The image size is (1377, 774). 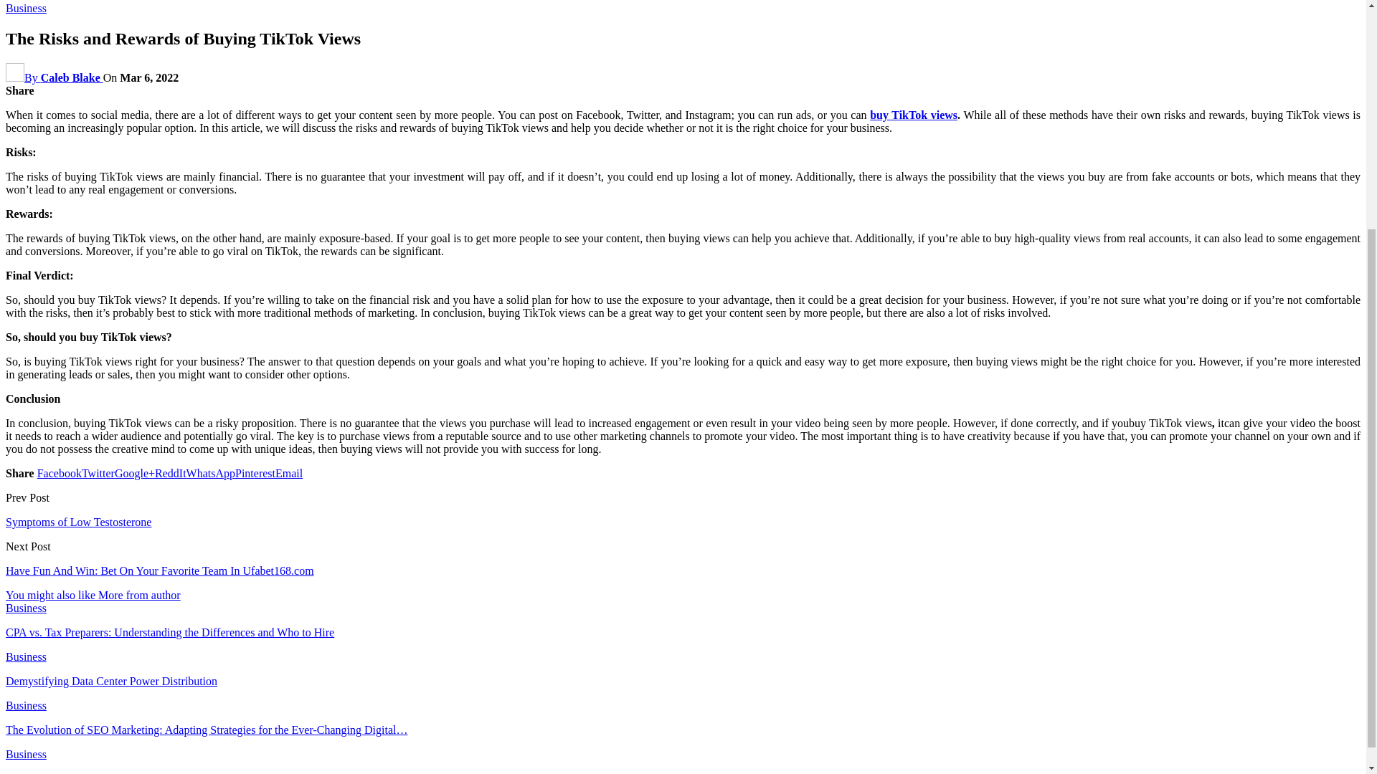 I want to click on ReddIt, so click(x=170, y=473).